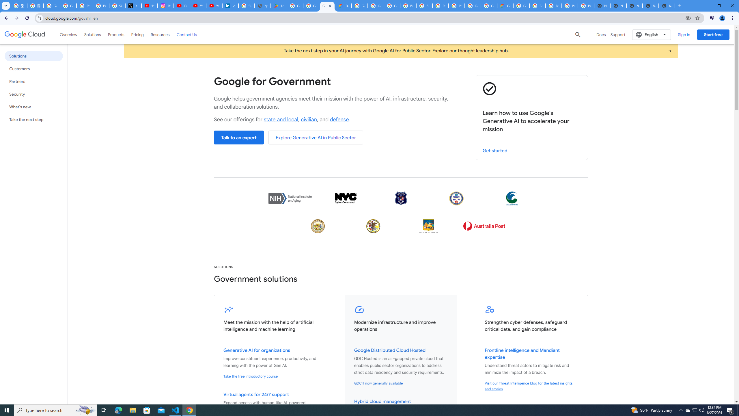 This screenshot has width=739, height=416. Describe the element at coordinates (339, 120) in the screenshot. I see `defense` at that location.